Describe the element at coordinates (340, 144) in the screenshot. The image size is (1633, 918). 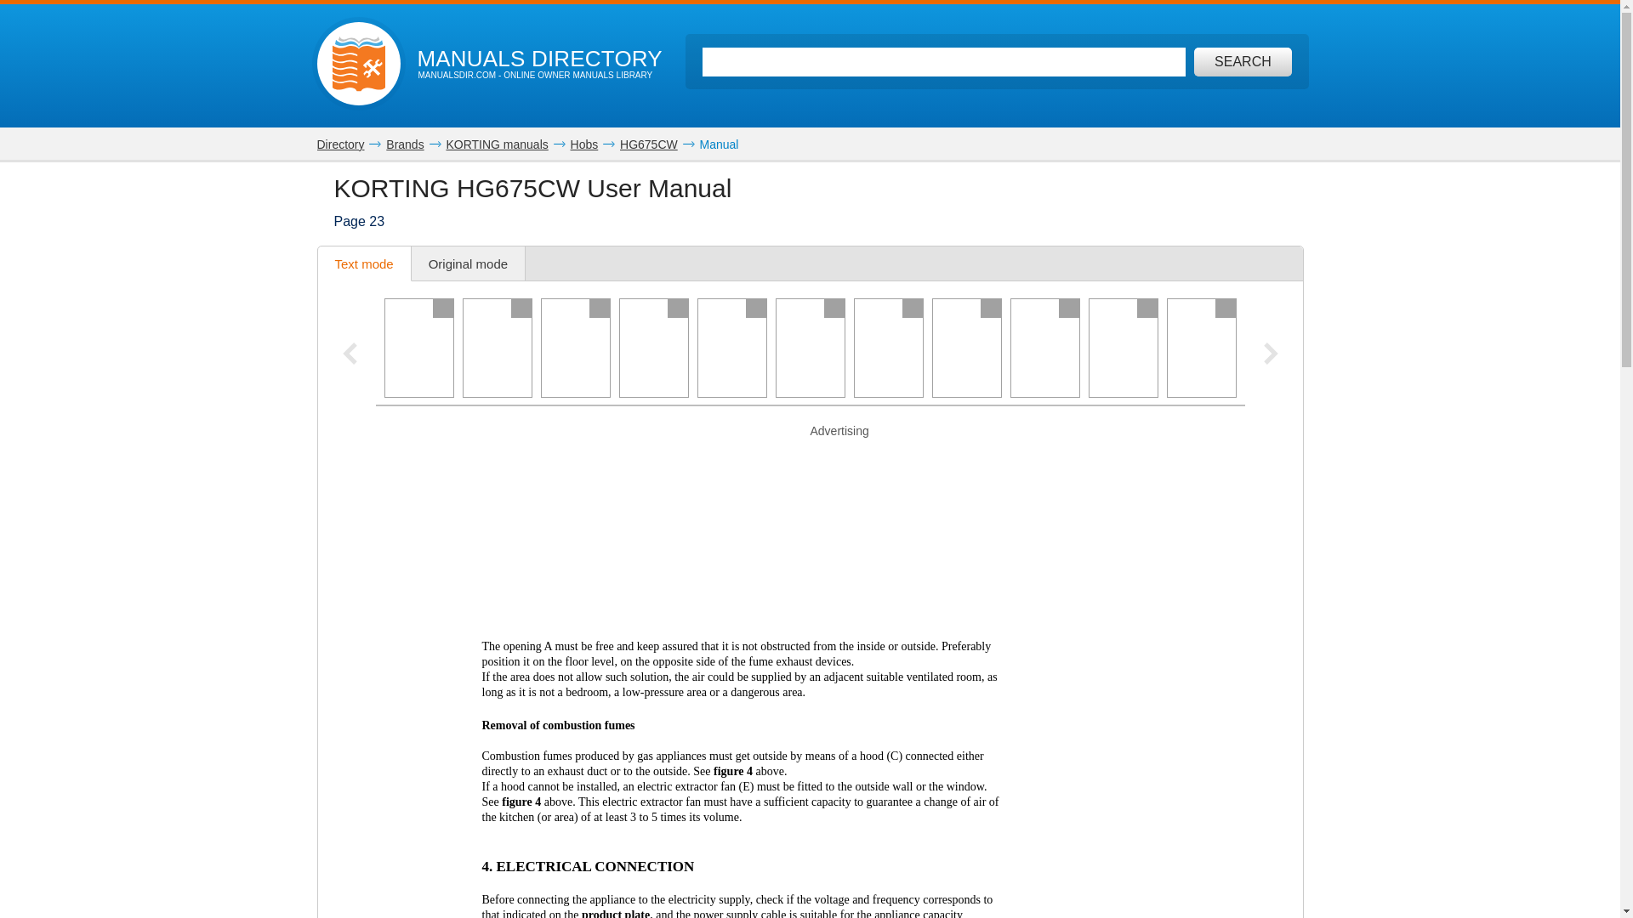
I see `Directory` at that location.